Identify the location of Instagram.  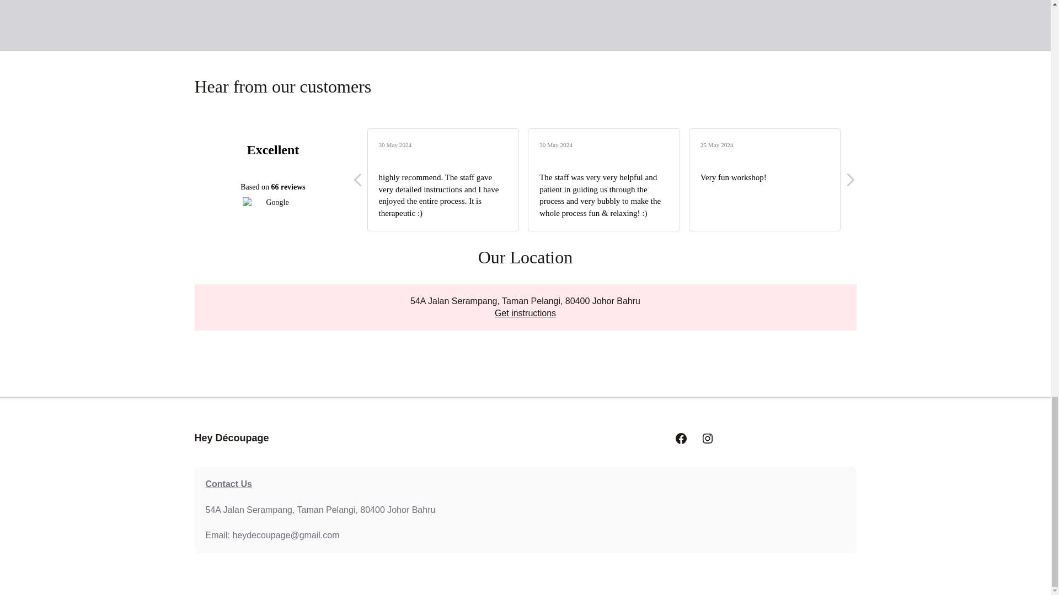
(707, 439).